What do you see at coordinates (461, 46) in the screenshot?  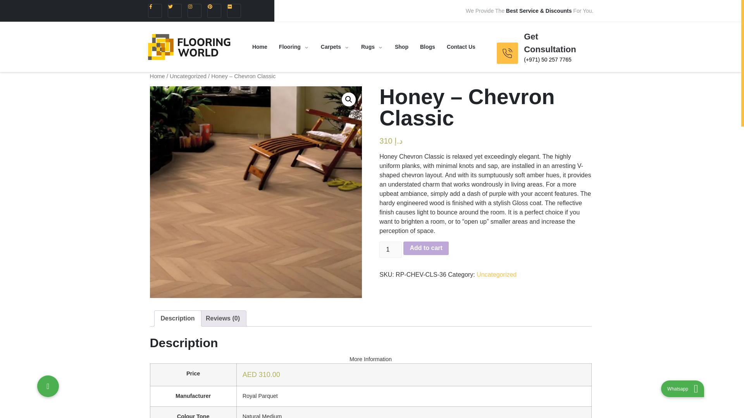 I see `Contact Us` at bounding box center [461, 46].